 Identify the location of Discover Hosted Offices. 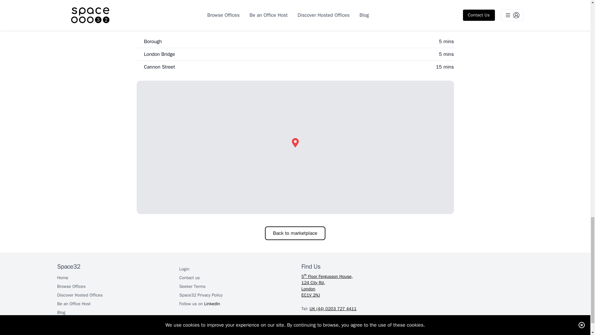
(74, 303).